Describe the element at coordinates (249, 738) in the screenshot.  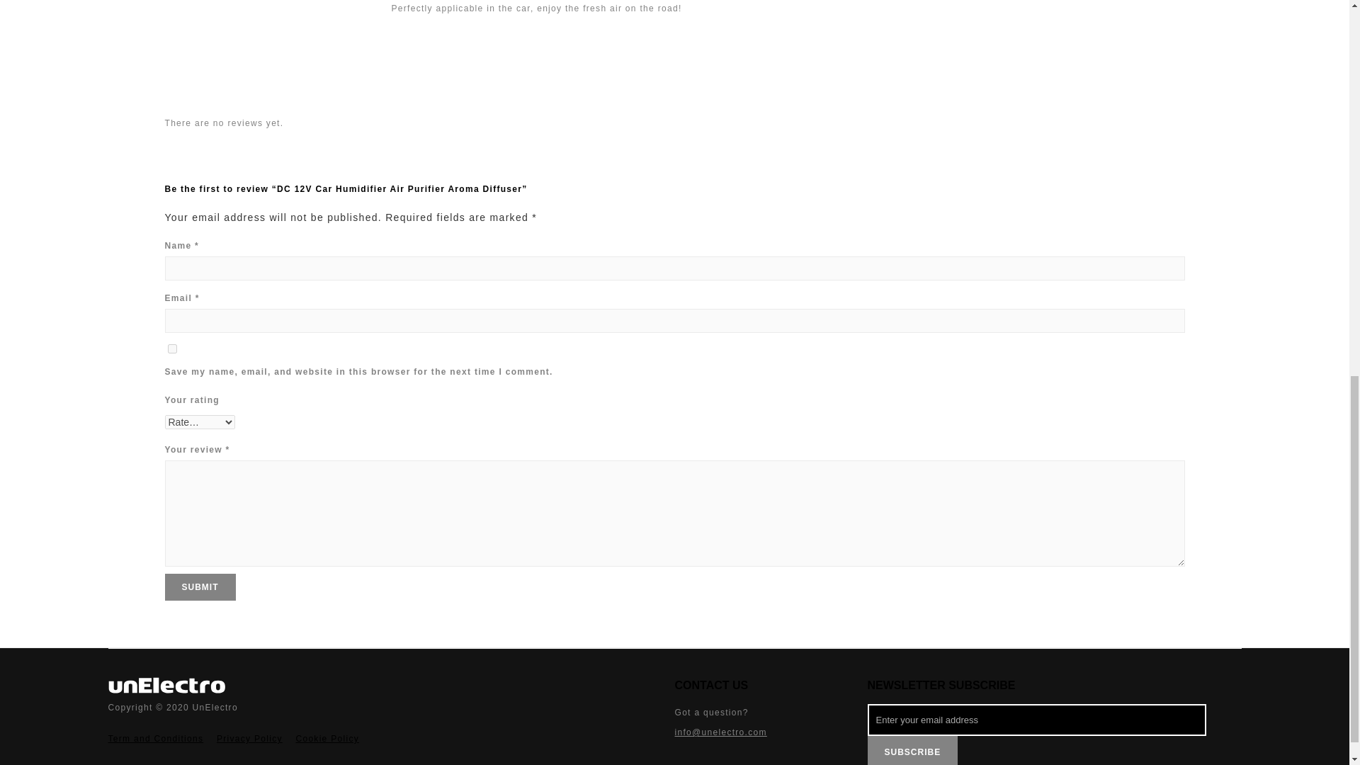
I see `Privacy Policy` at that location.